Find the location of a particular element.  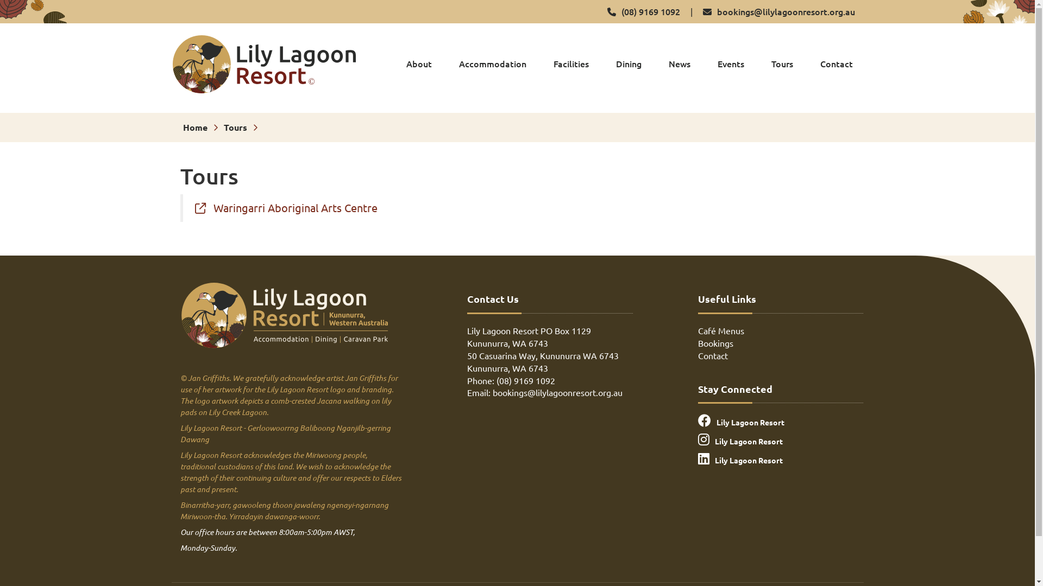

Events is located at coordinates (730, 64).